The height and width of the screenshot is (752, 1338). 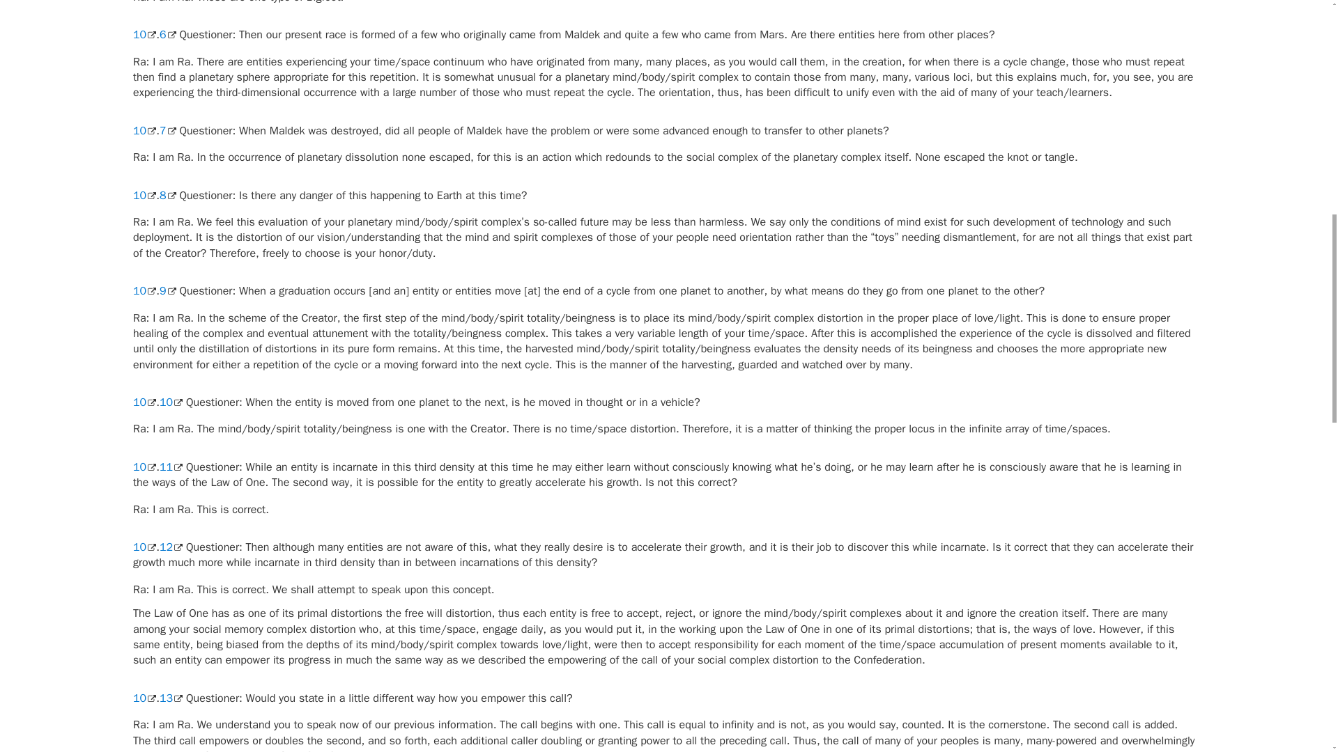 What do you see at coordinates (144, 195) in the screenshot?
I see `10` at bounding box center [144, 195].